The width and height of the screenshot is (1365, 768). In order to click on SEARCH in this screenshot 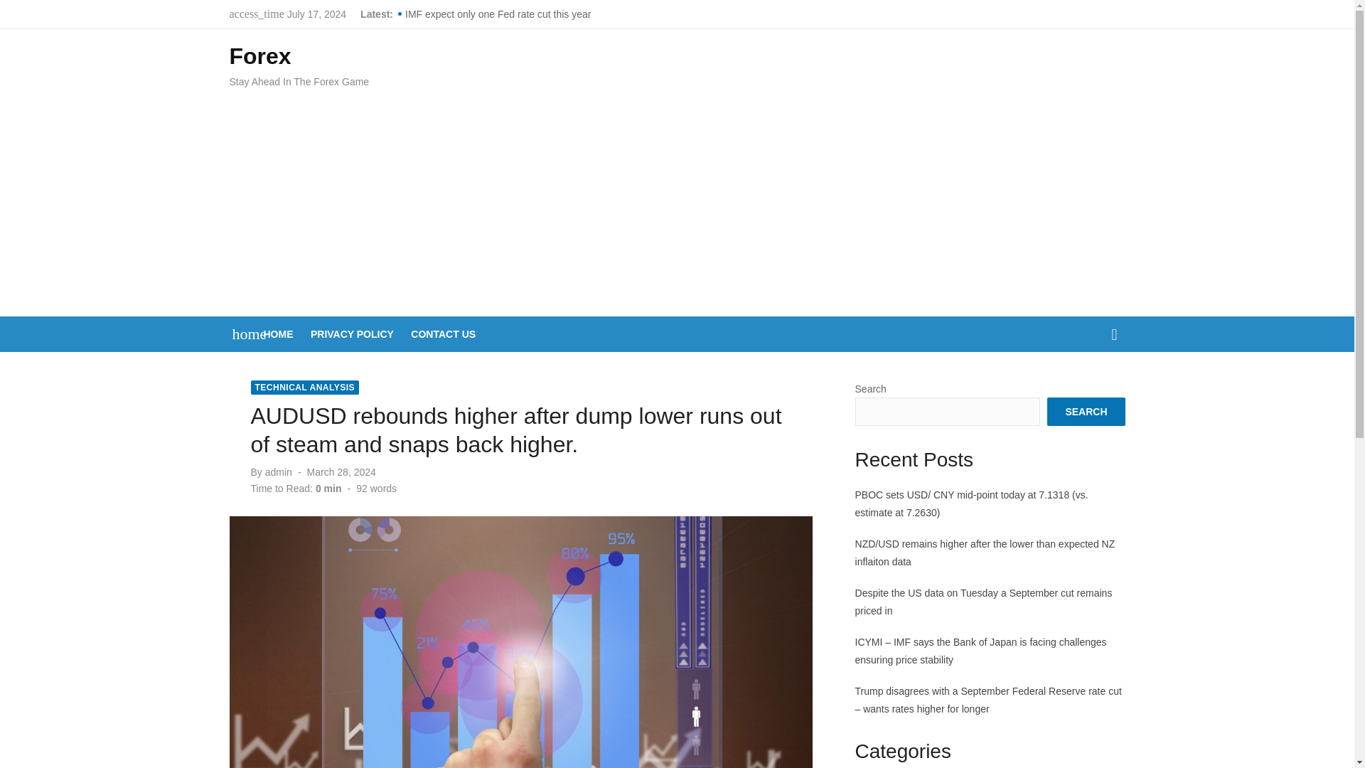, I will do `click(1086, 412)`.